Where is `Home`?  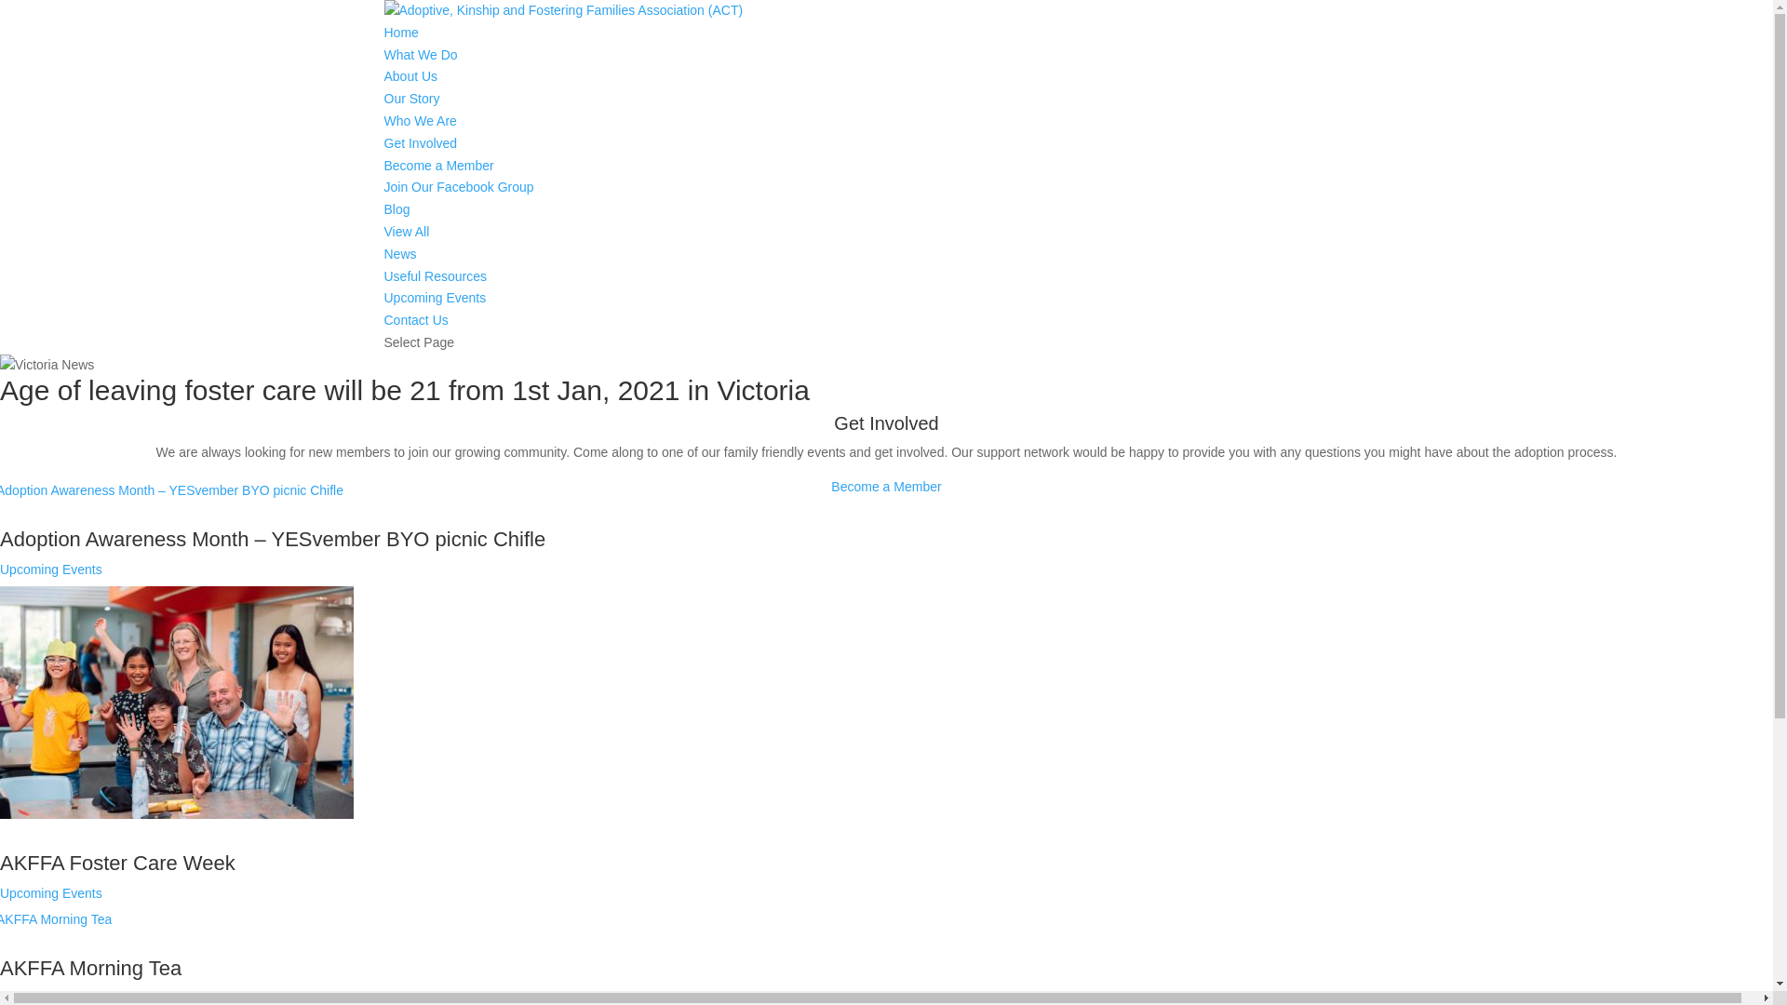
Home is located at coordinates (400, 33).